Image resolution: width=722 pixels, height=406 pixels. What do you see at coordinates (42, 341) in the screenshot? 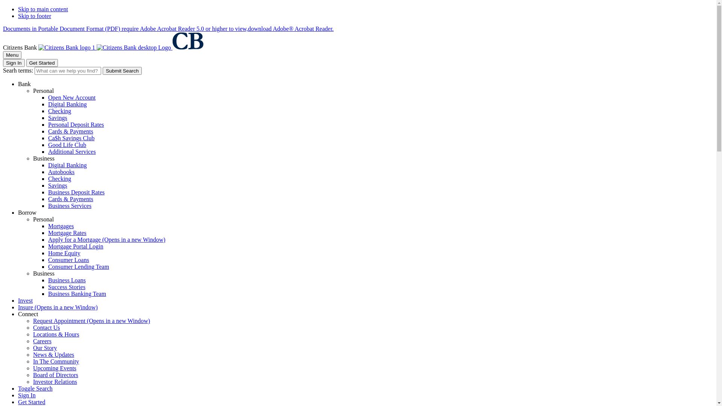
I see `Careers` at bounding box center [42, 341].